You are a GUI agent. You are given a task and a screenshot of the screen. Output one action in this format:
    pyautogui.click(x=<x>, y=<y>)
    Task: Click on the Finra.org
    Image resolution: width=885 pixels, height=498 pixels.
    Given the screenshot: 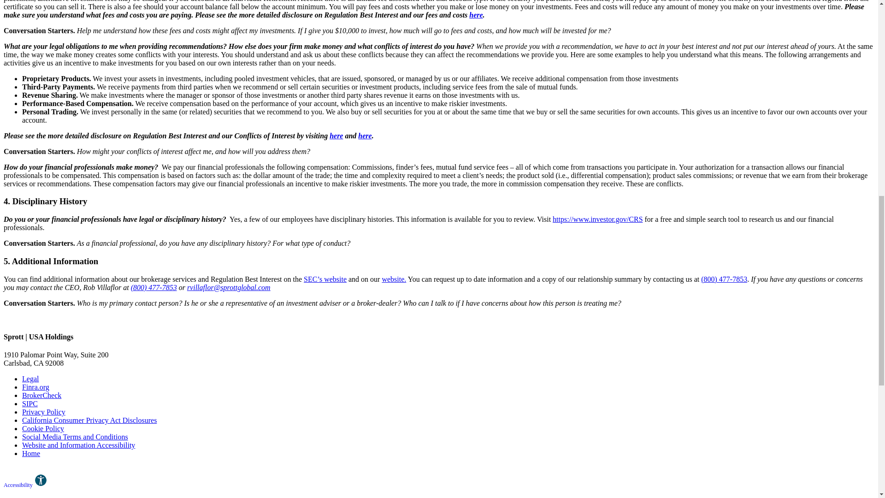 What is the action you would take?
    pyautogui.click(x=36, y=386)
    